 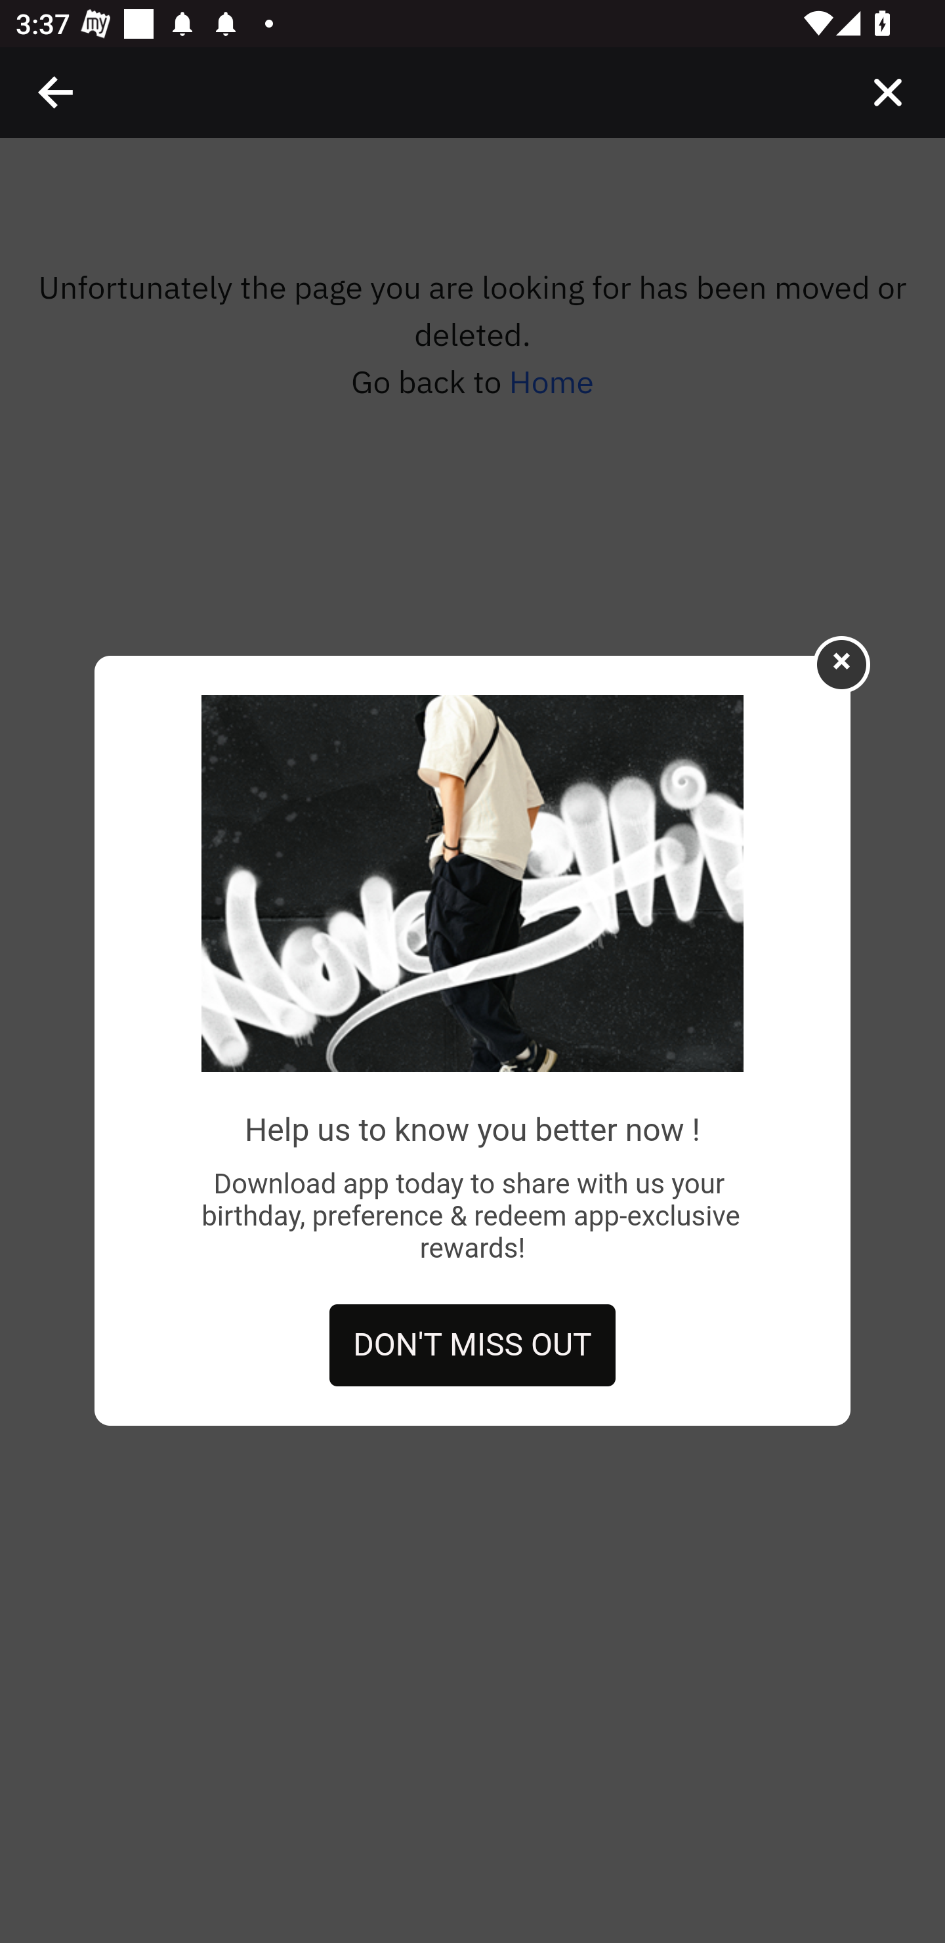 What do you see at coordinates (841, 663) in the screenshot?
I see `×` at bounding box center [841, 663].